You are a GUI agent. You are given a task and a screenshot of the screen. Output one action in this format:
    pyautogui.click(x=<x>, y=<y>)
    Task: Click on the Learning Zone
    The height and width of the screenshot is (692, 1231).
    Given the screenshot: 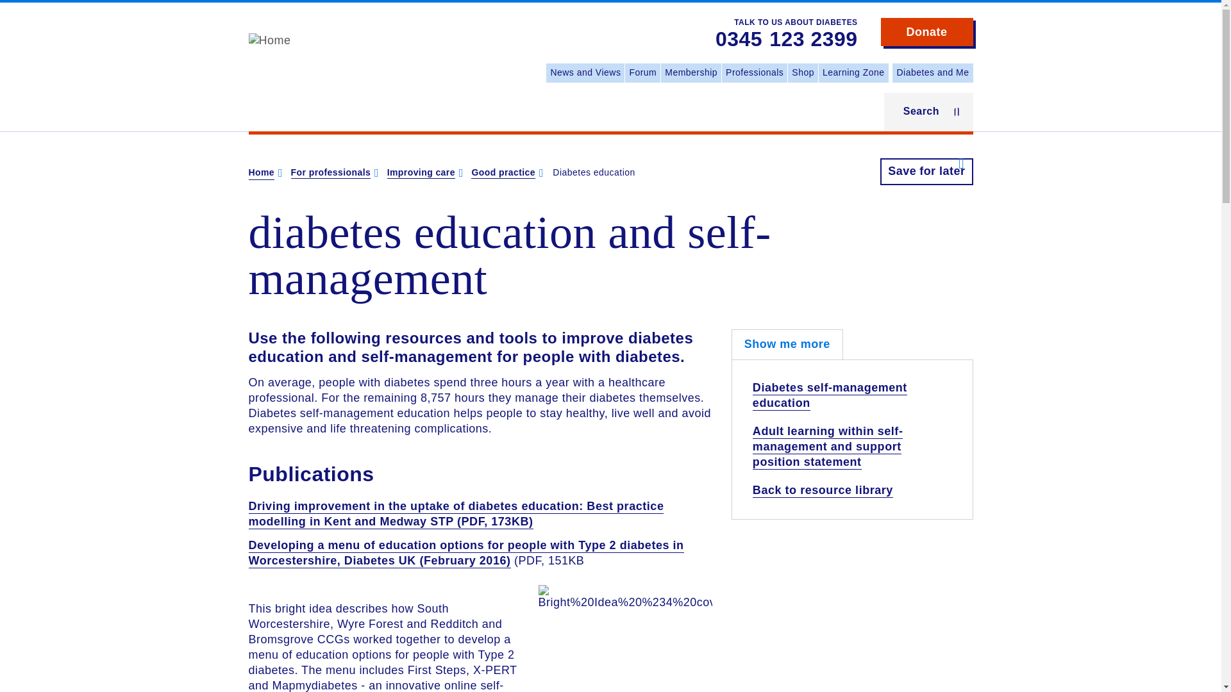 What is the action you would take?
    pyautogui.click(x=853, y=73)
    